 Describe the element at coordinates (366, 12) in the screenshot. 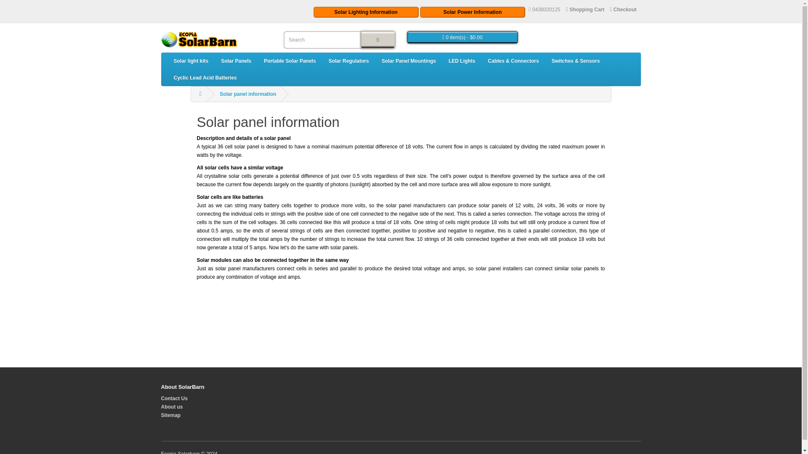

I see `Solar Lighting Information` at that location.